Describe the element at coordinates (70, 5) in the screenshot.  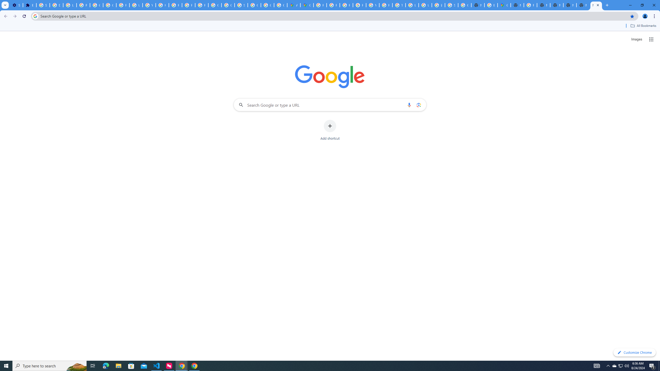
I see `Learn how to find your photos - Google Photos Help` at that location.